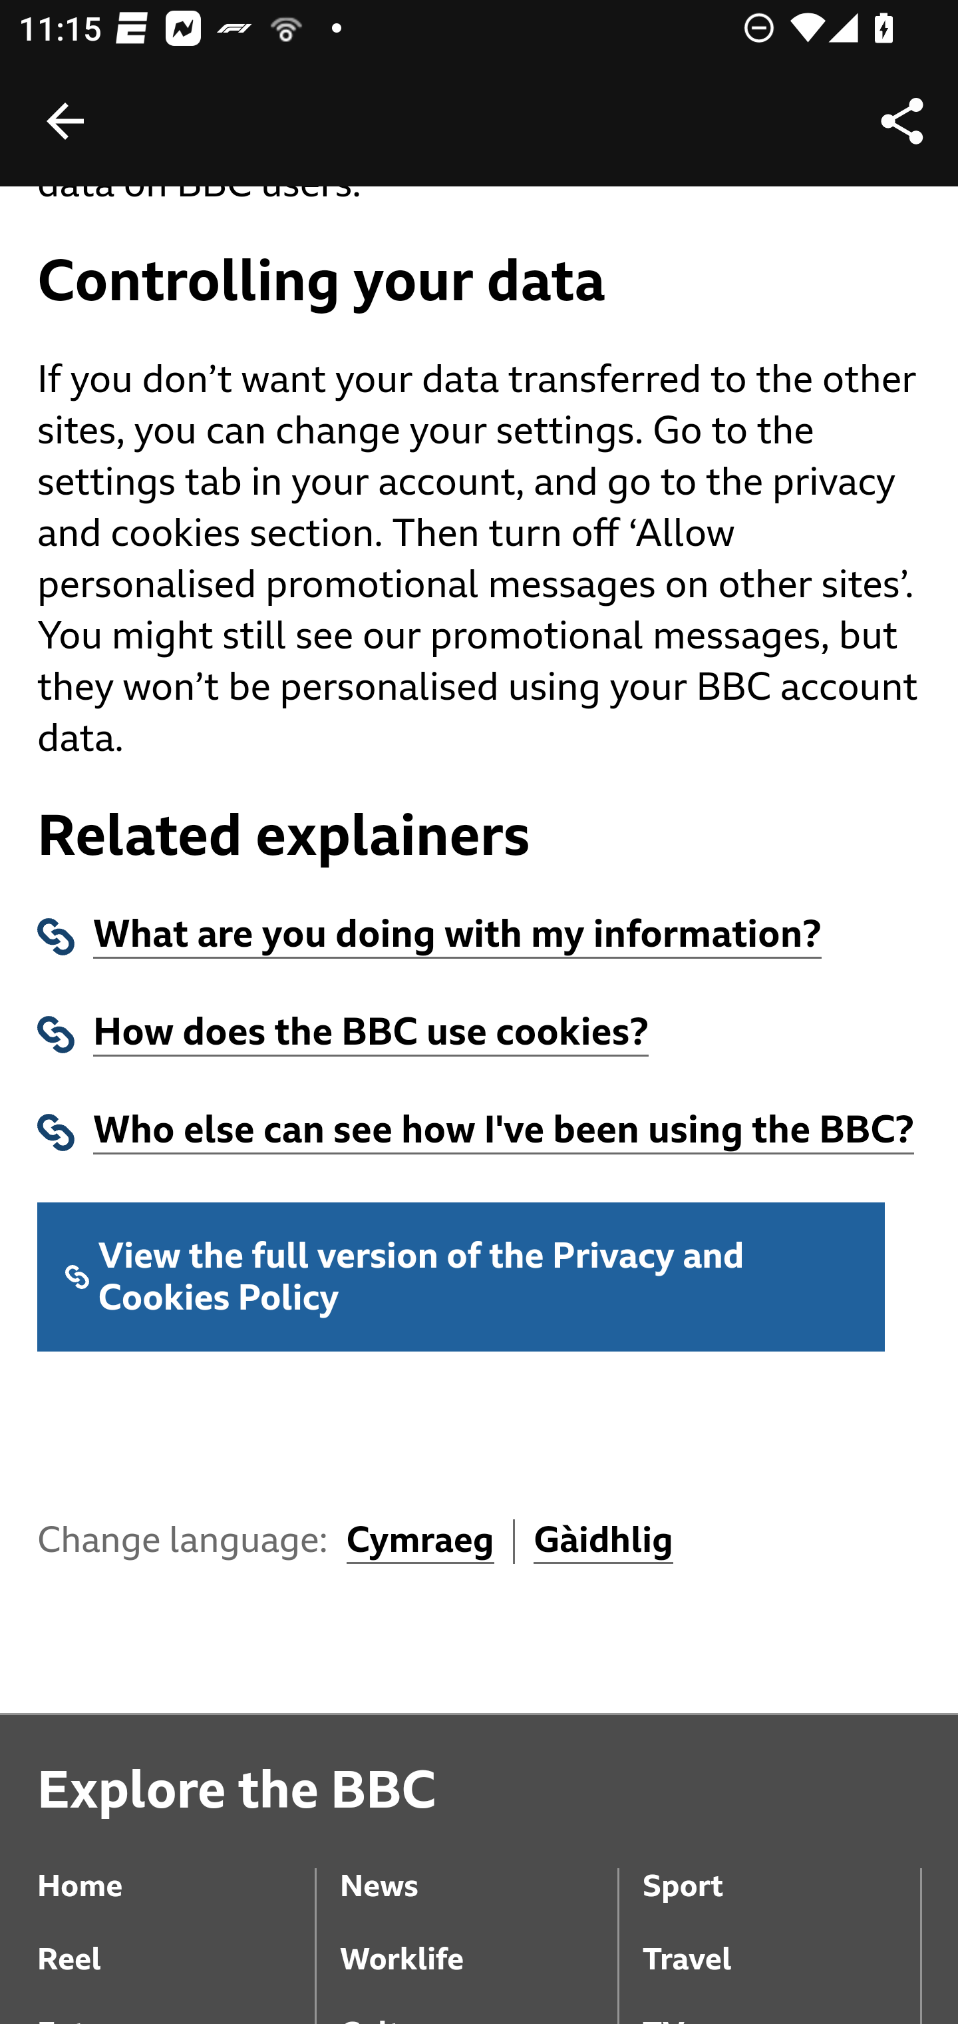  What do you see at coordinates (902, 121) in the screenshot?
I see `Share` at bounding box center [902, 121].